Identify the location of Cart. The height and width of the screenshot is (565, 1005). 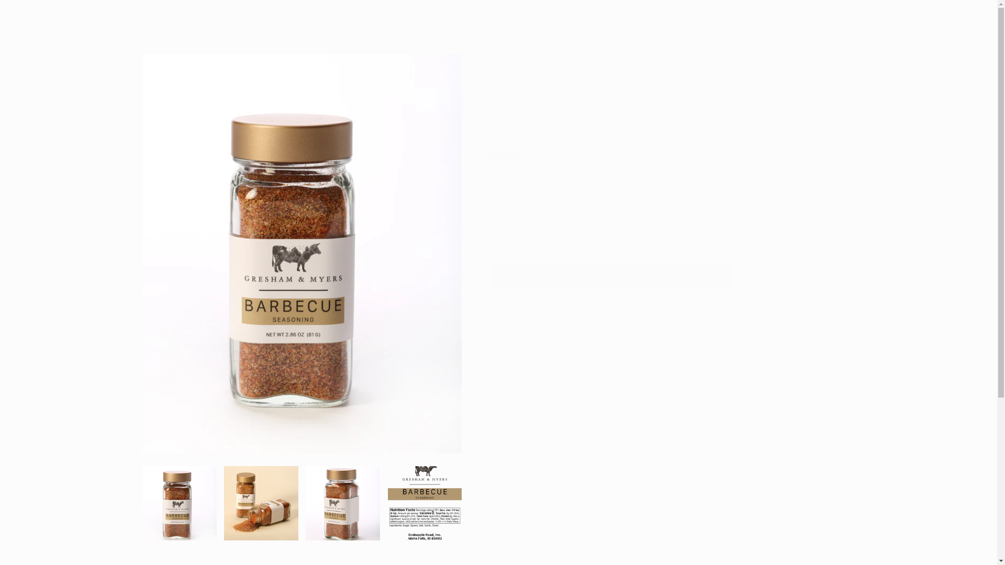
(846, 12).